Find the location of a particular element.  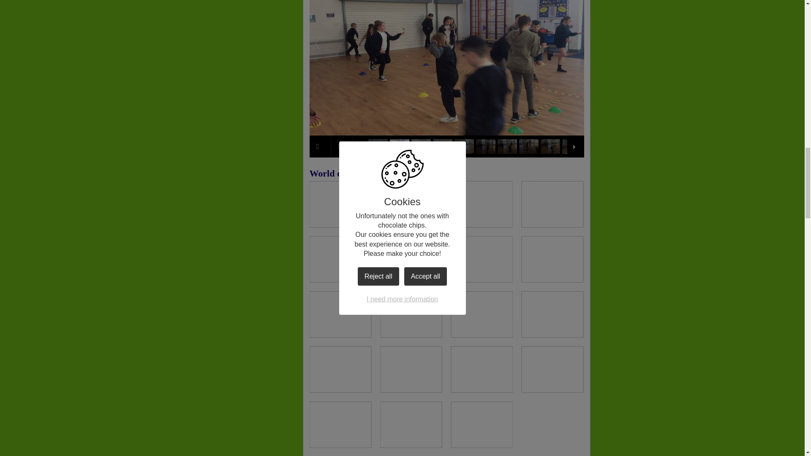

View large version of image is located at coordinates (552, 259).